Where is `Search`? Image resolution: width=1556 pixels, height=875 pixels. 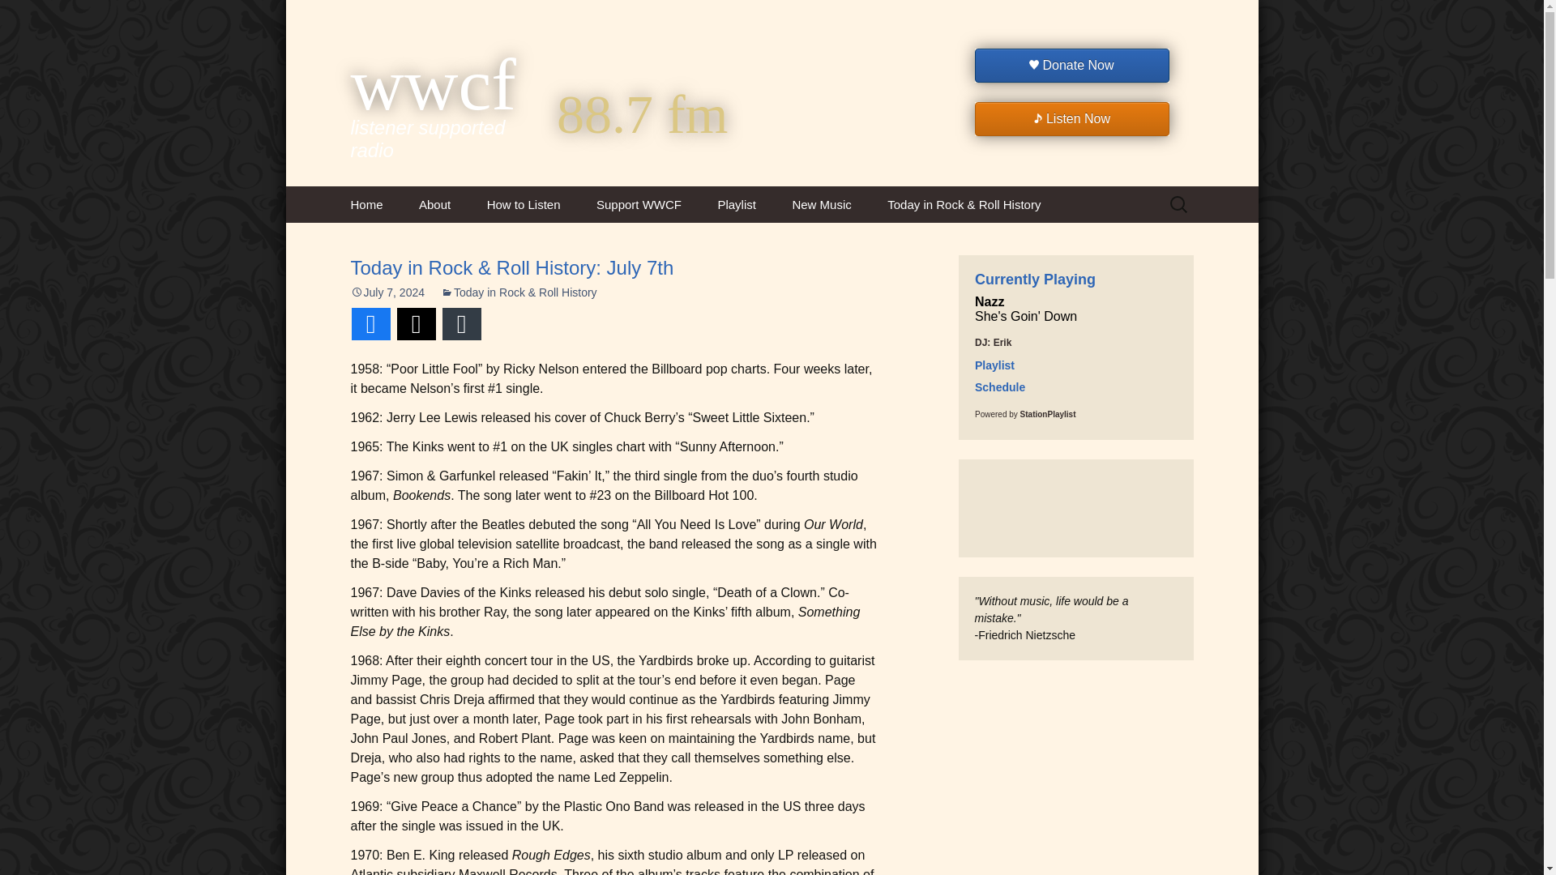 Search is located at coordinates (19, 17).